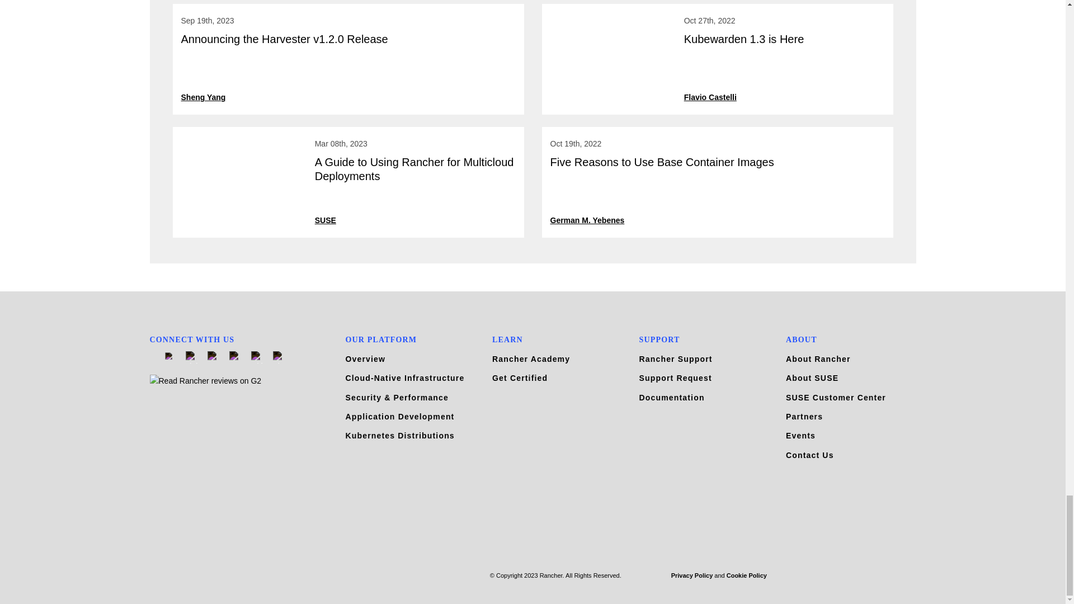 The height and width of the screenshot is (604, 1074). I want to click on Posts by SUSE, so click(325, 220).